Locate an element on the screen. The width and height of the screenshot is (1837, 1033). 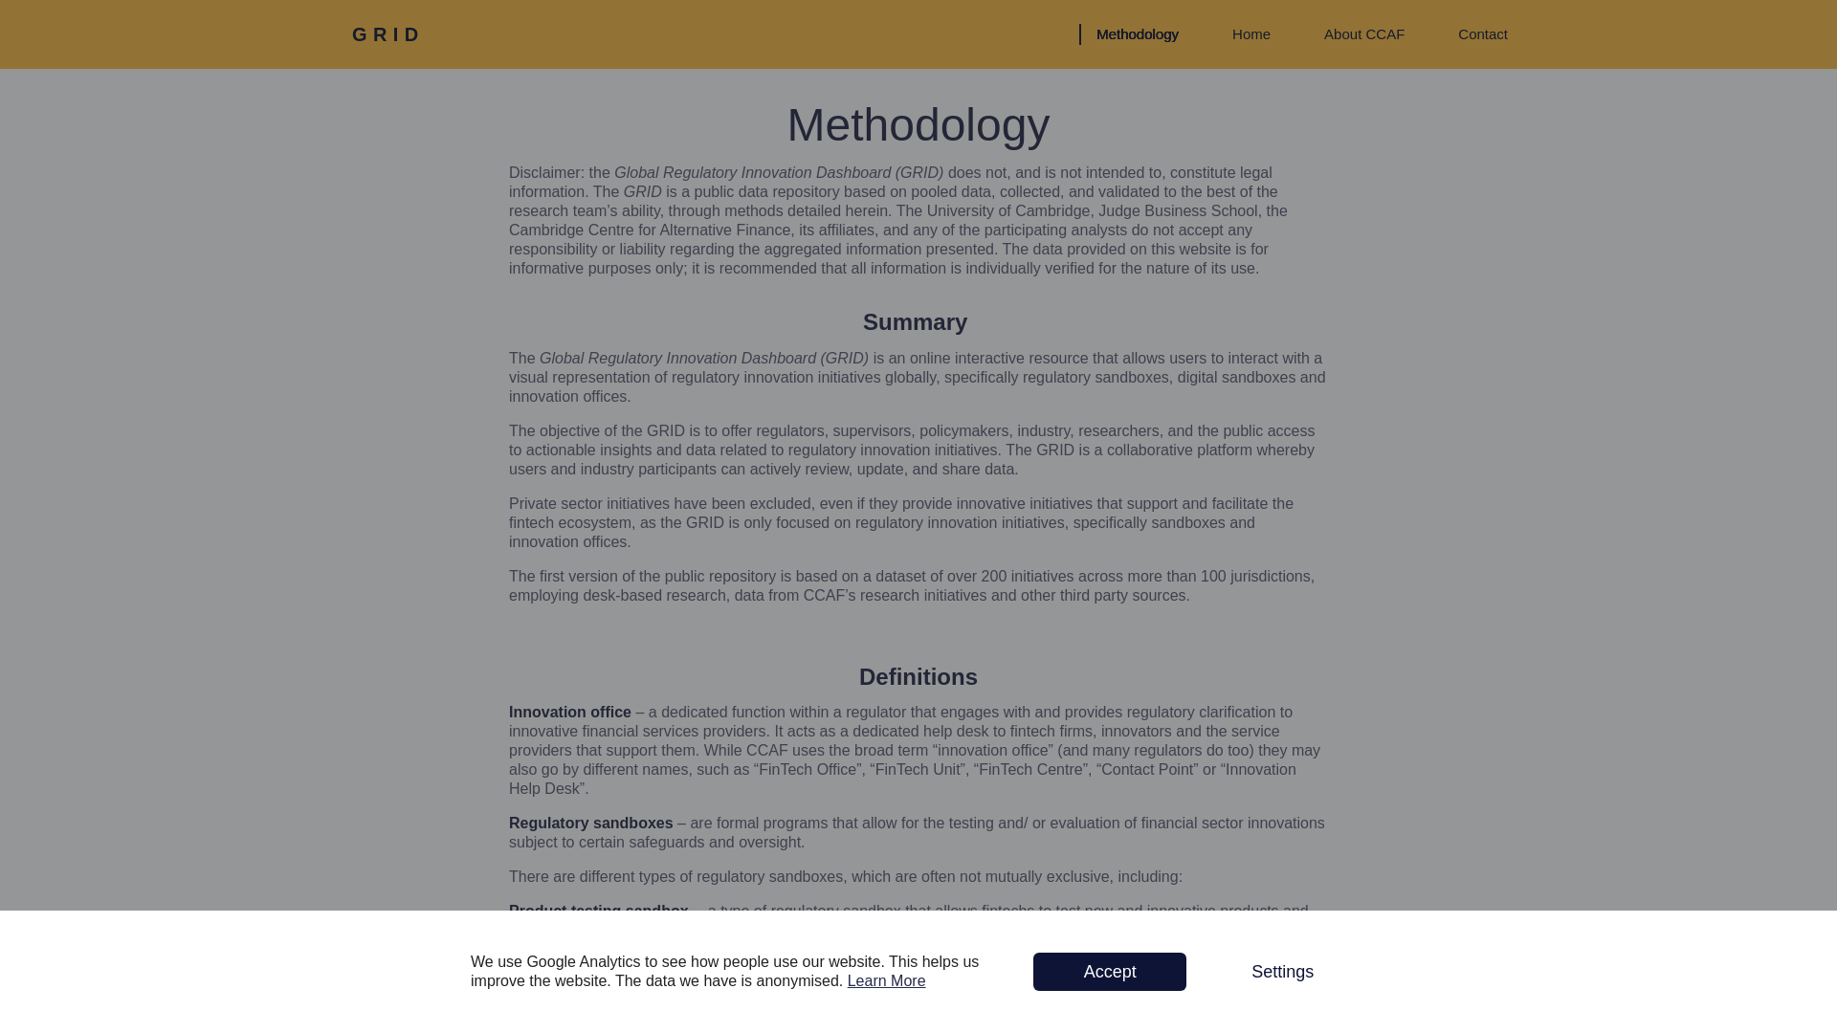
Settings is located at coordinates (1282, 971).